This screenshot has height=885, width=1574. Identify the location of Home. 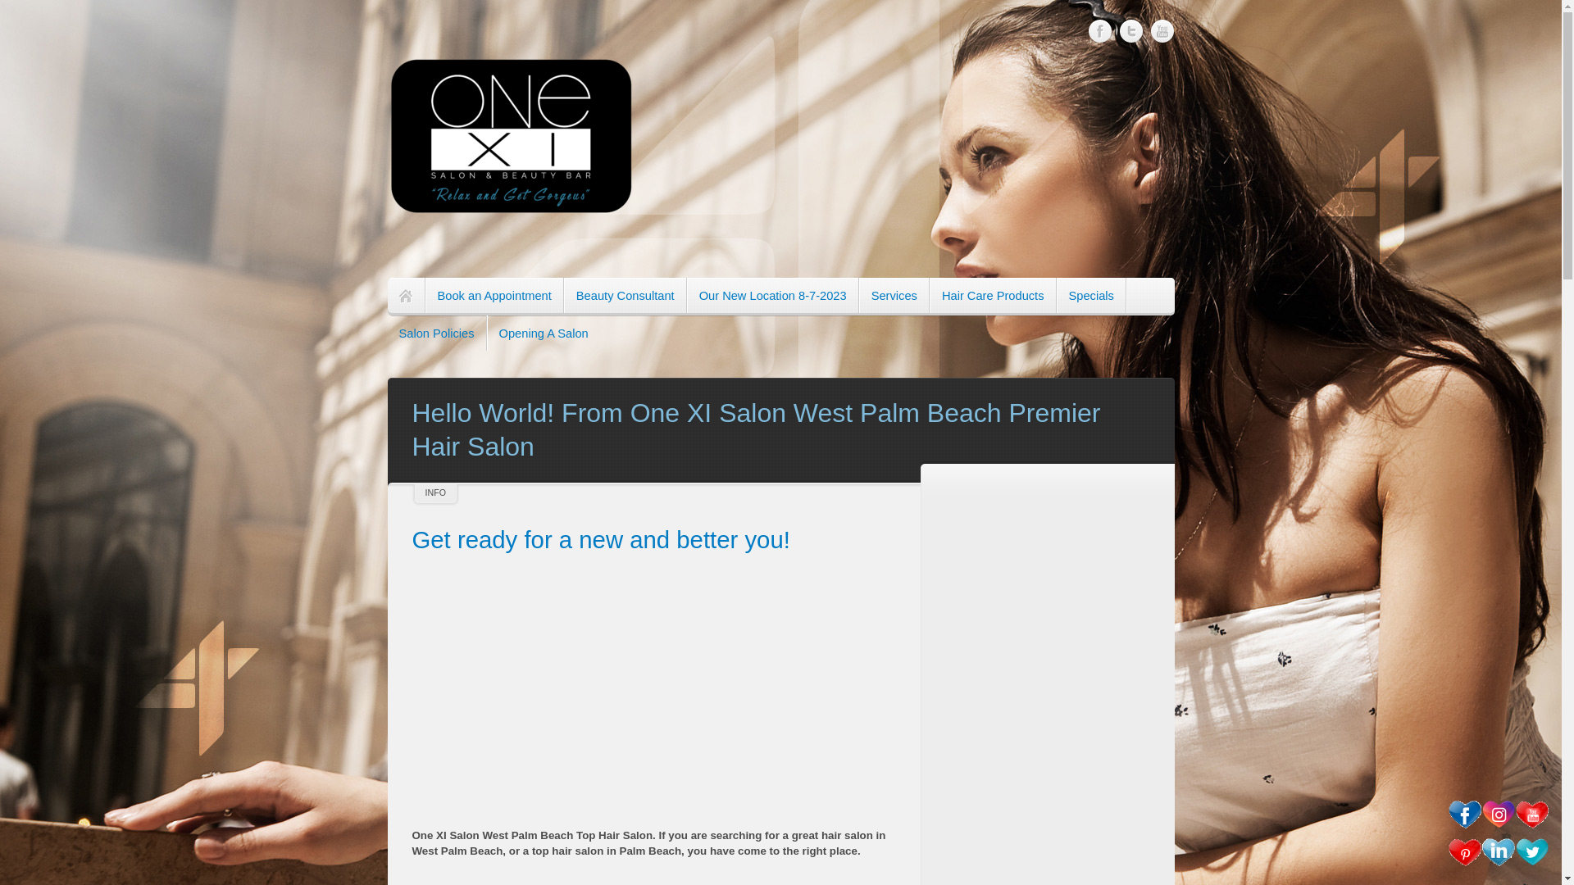
(405, 297).